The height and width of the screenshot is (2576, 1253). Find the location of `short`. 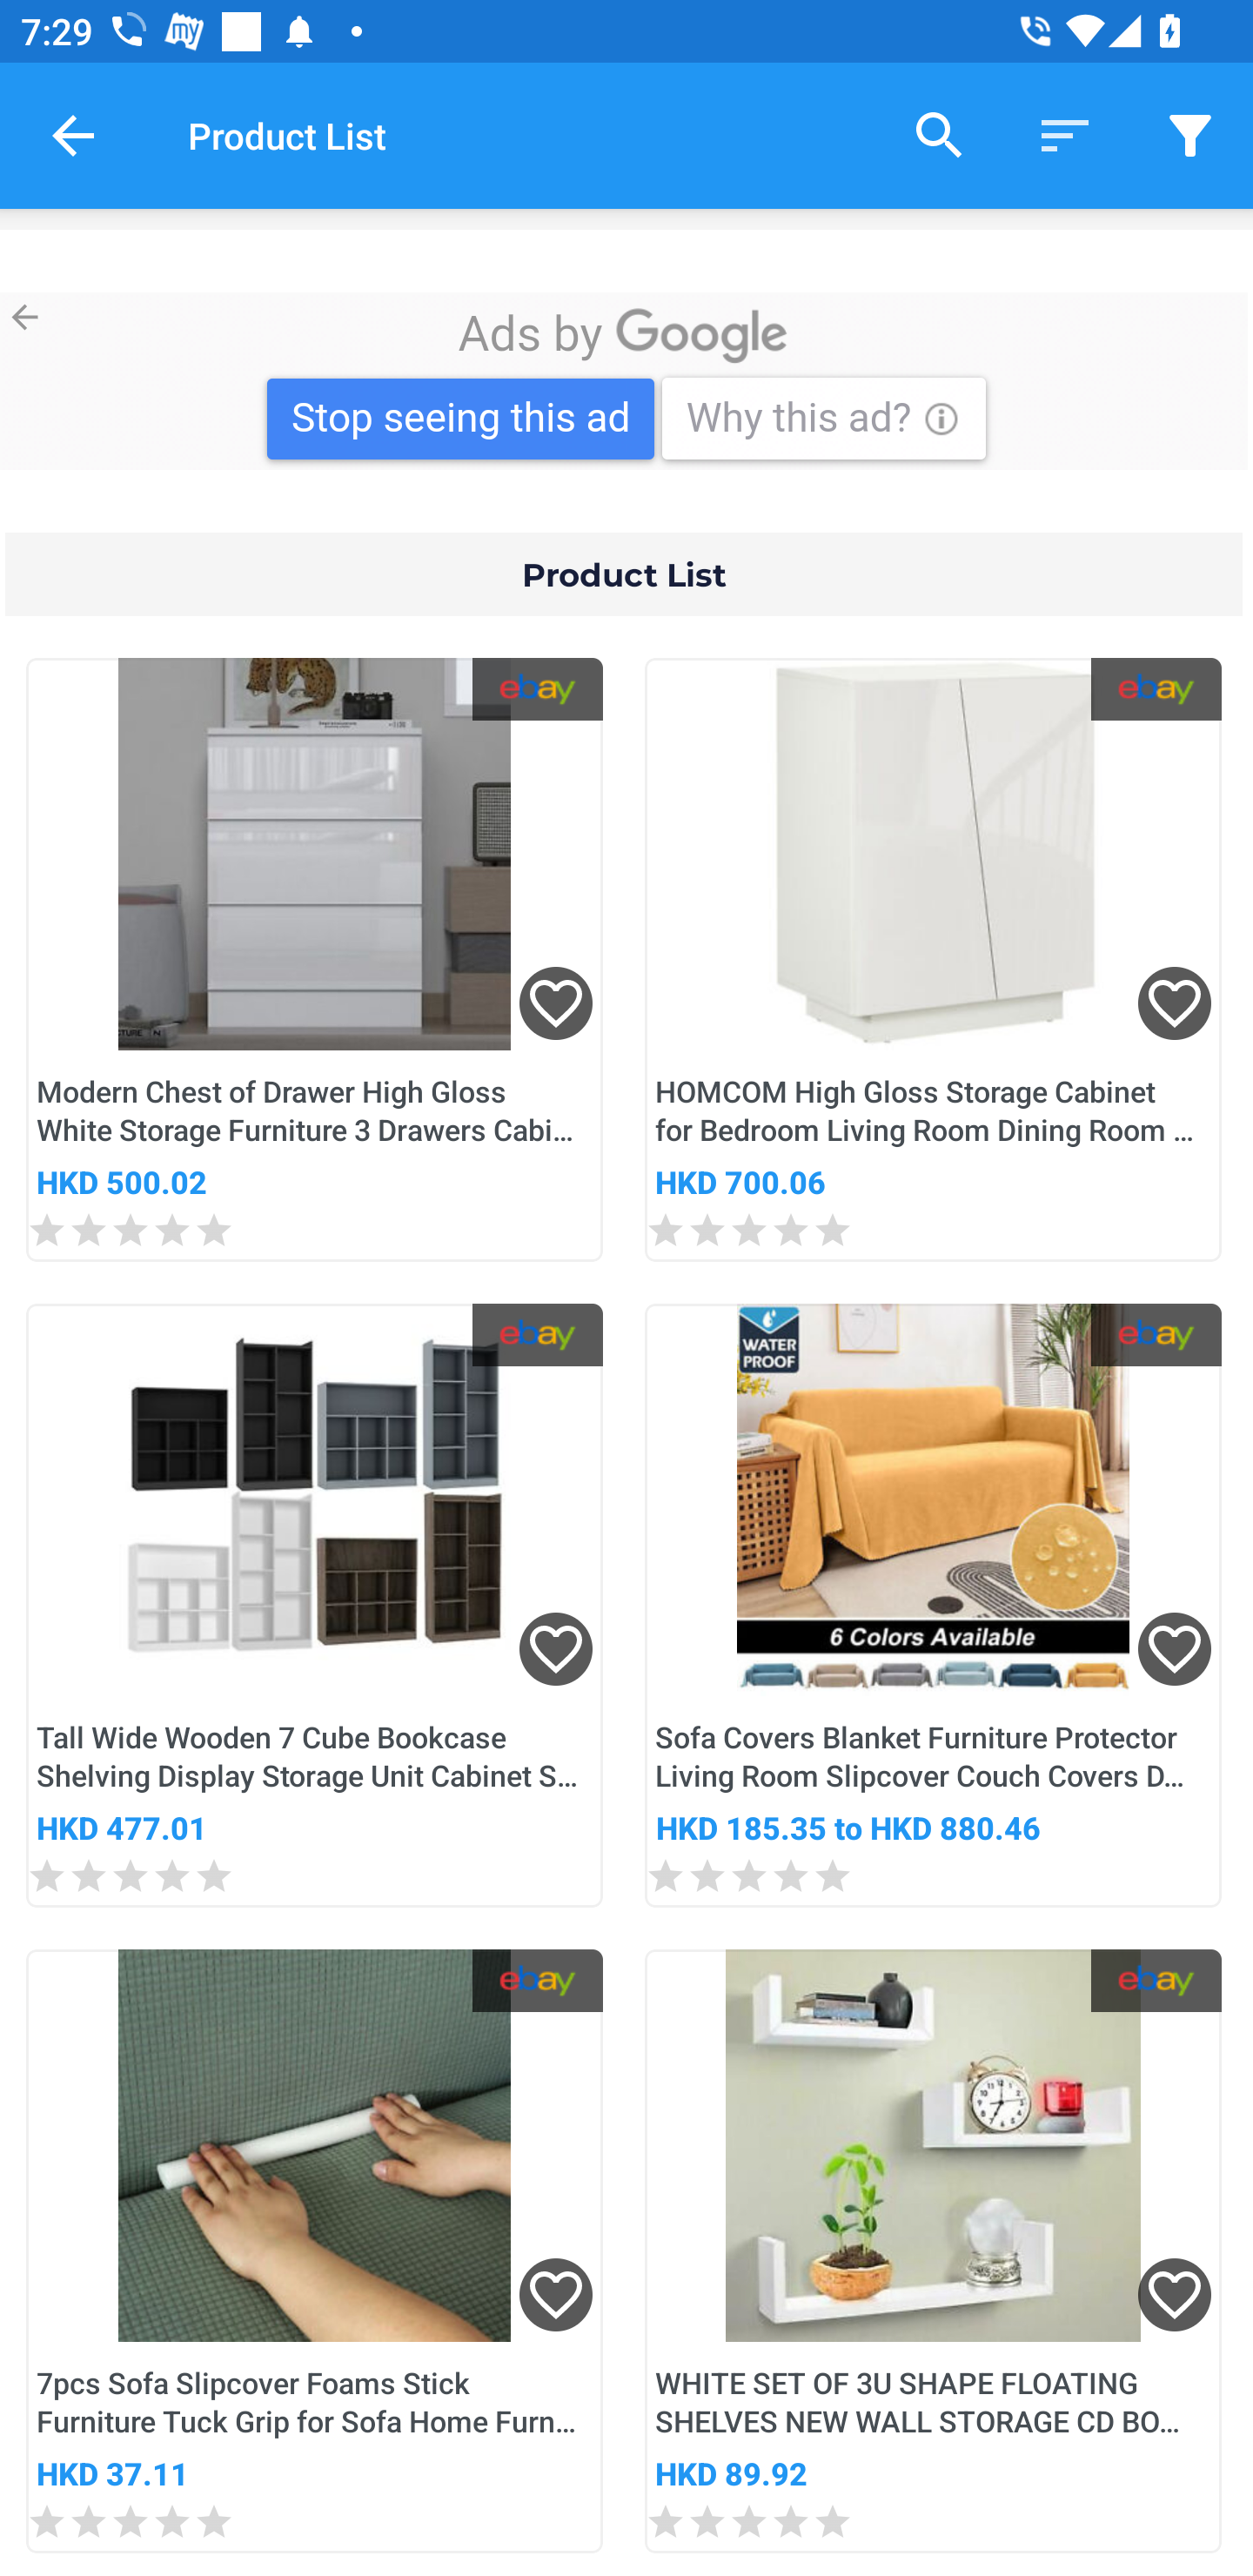

short is located at coordinates (1065, 134).